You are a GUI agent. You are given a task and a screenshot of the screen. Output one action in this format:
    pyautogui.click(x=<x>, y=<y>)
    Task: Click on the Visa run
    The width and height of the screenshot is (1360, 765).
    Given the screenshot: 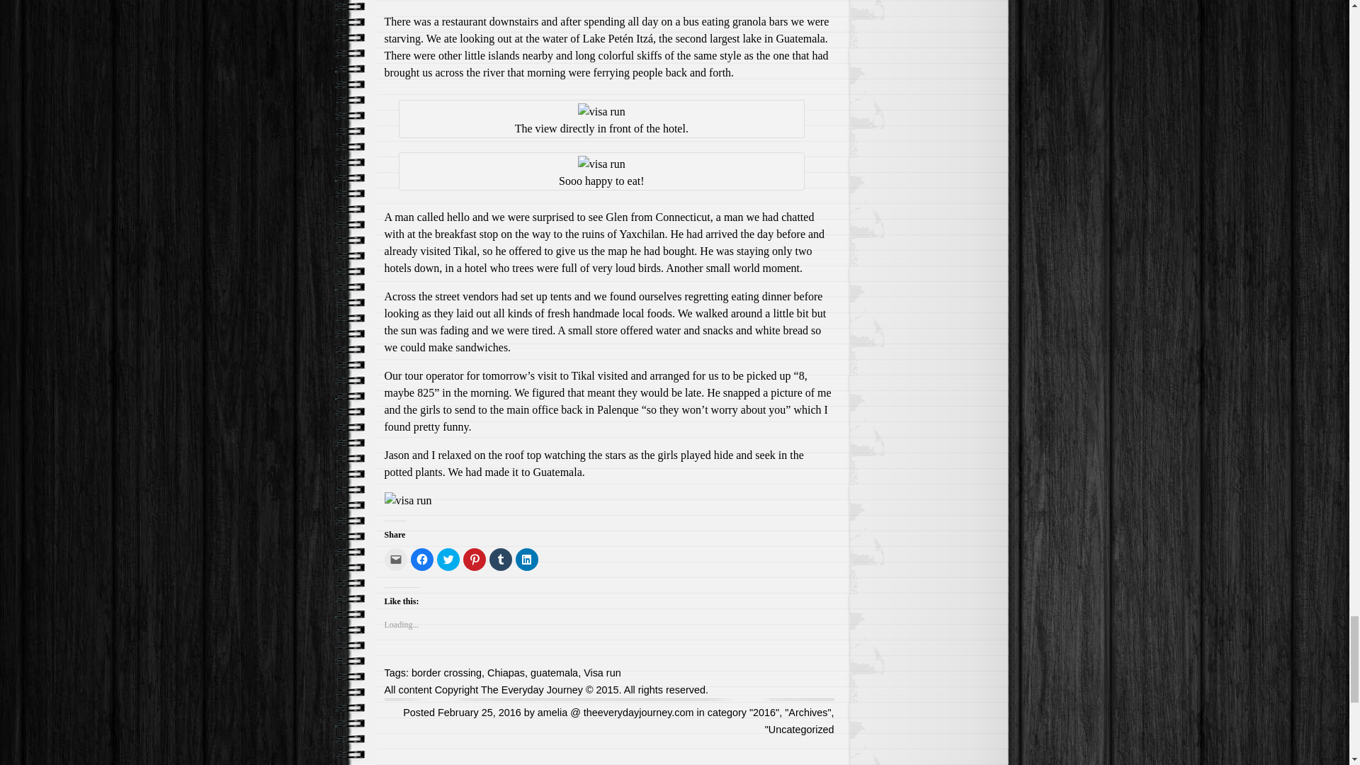 What is the action you would take?
    pyautogui.click(x=602, y=672)
    